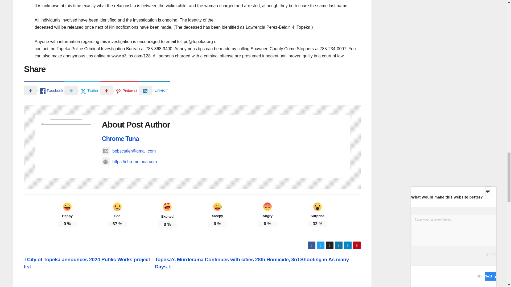  I want to click on Pinterest, so click(119, 90).